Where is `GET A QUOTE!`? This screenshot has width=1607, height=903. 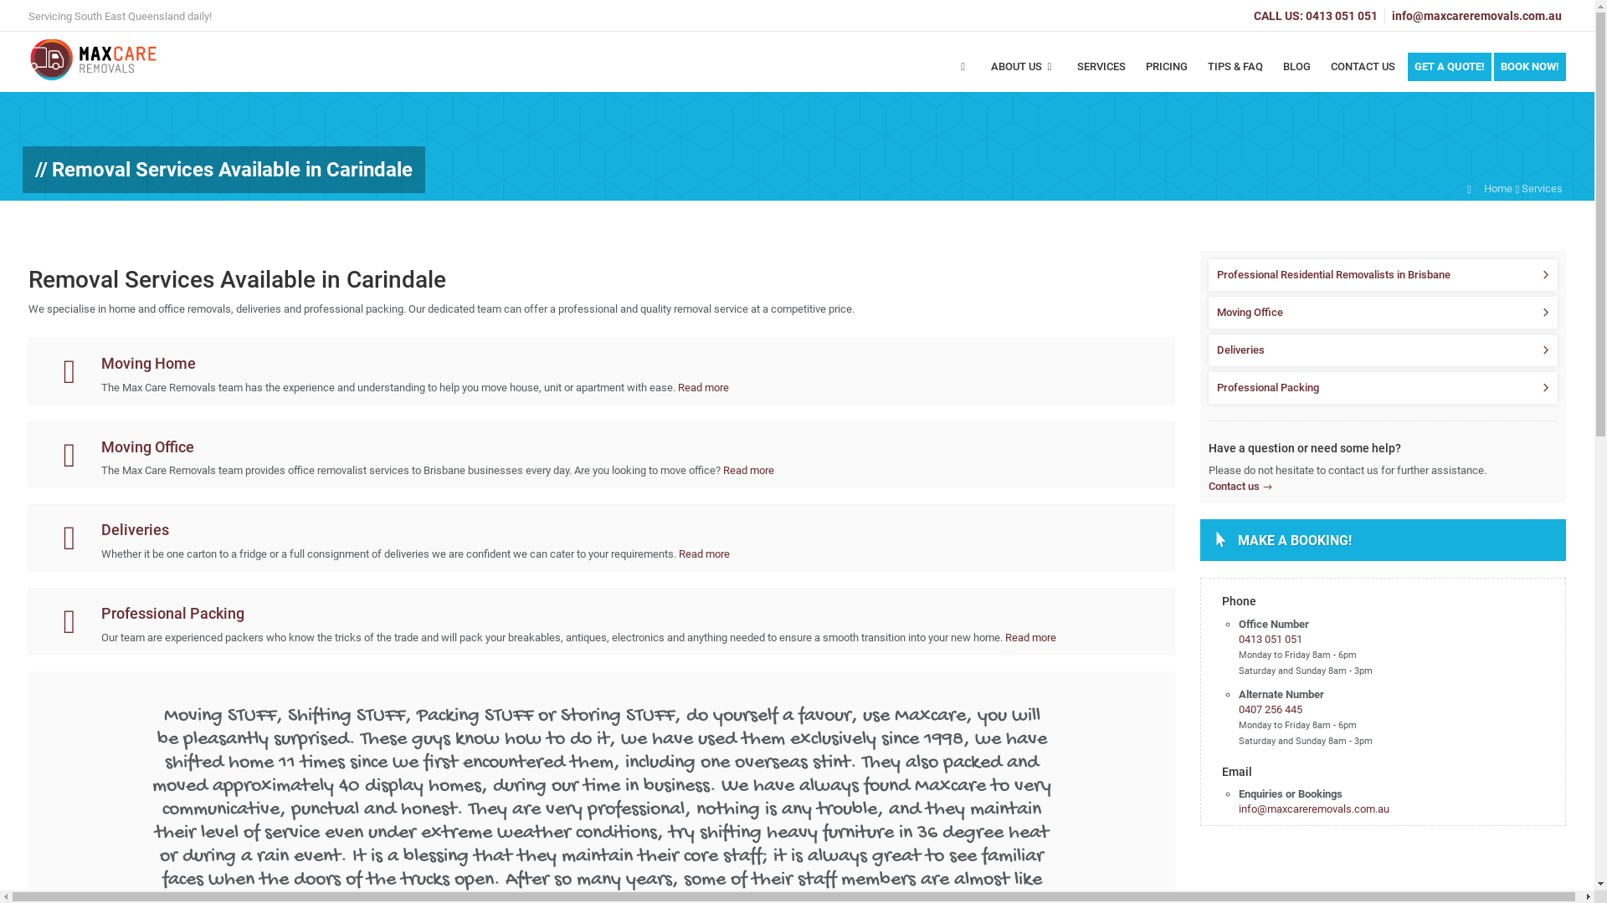 GET A QUOTE! is located at coordinates (1450, 67).